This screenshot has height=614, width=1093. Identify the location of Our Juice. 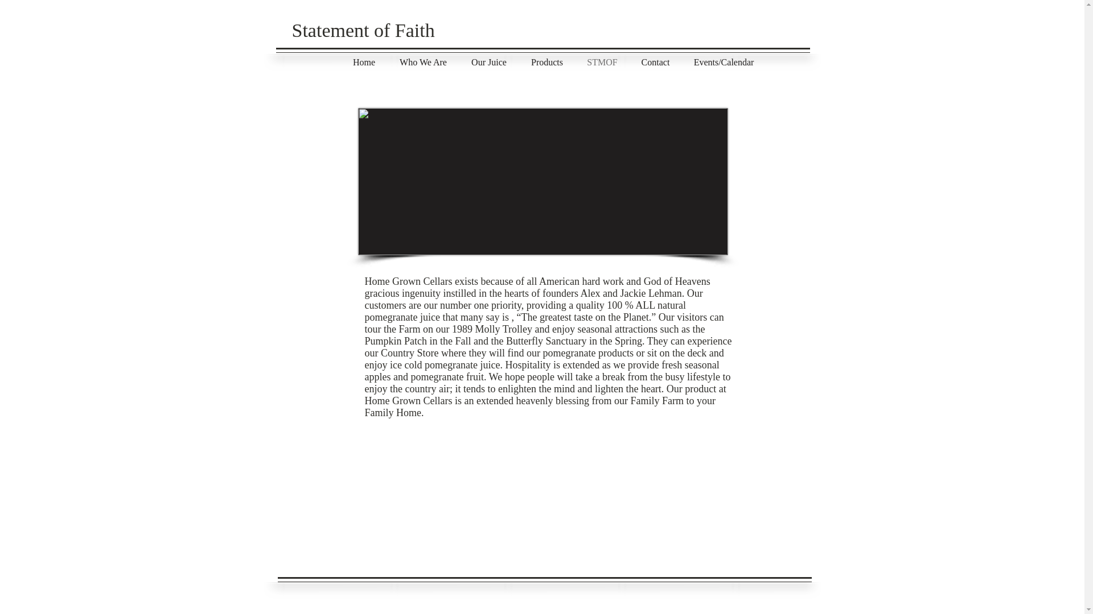
(488, 63).